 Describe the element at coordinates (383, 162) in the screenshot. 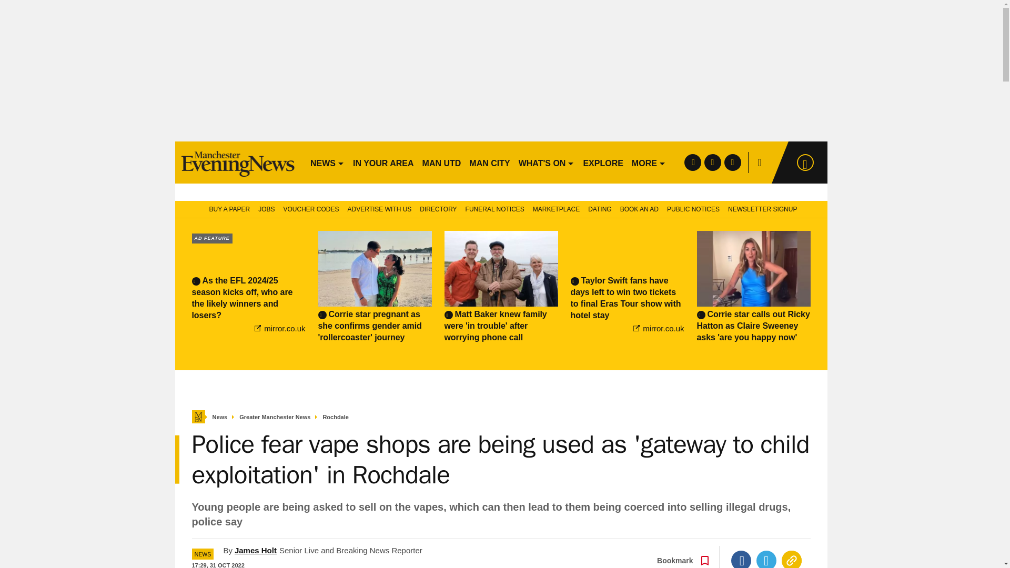

I see `IN YOUR AREA` at that location.